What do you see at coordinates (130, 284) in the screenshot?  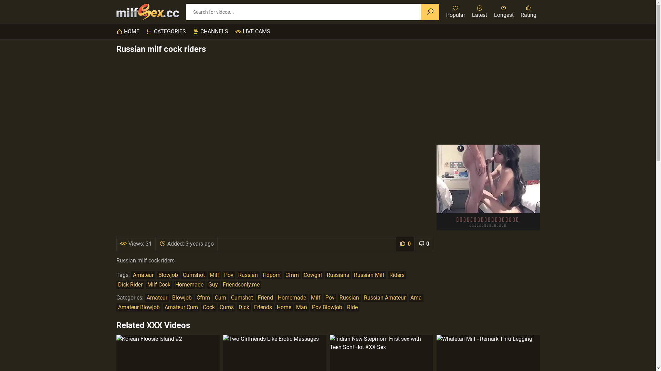 I see `Dick Rider` at bounding box center [130, 284].